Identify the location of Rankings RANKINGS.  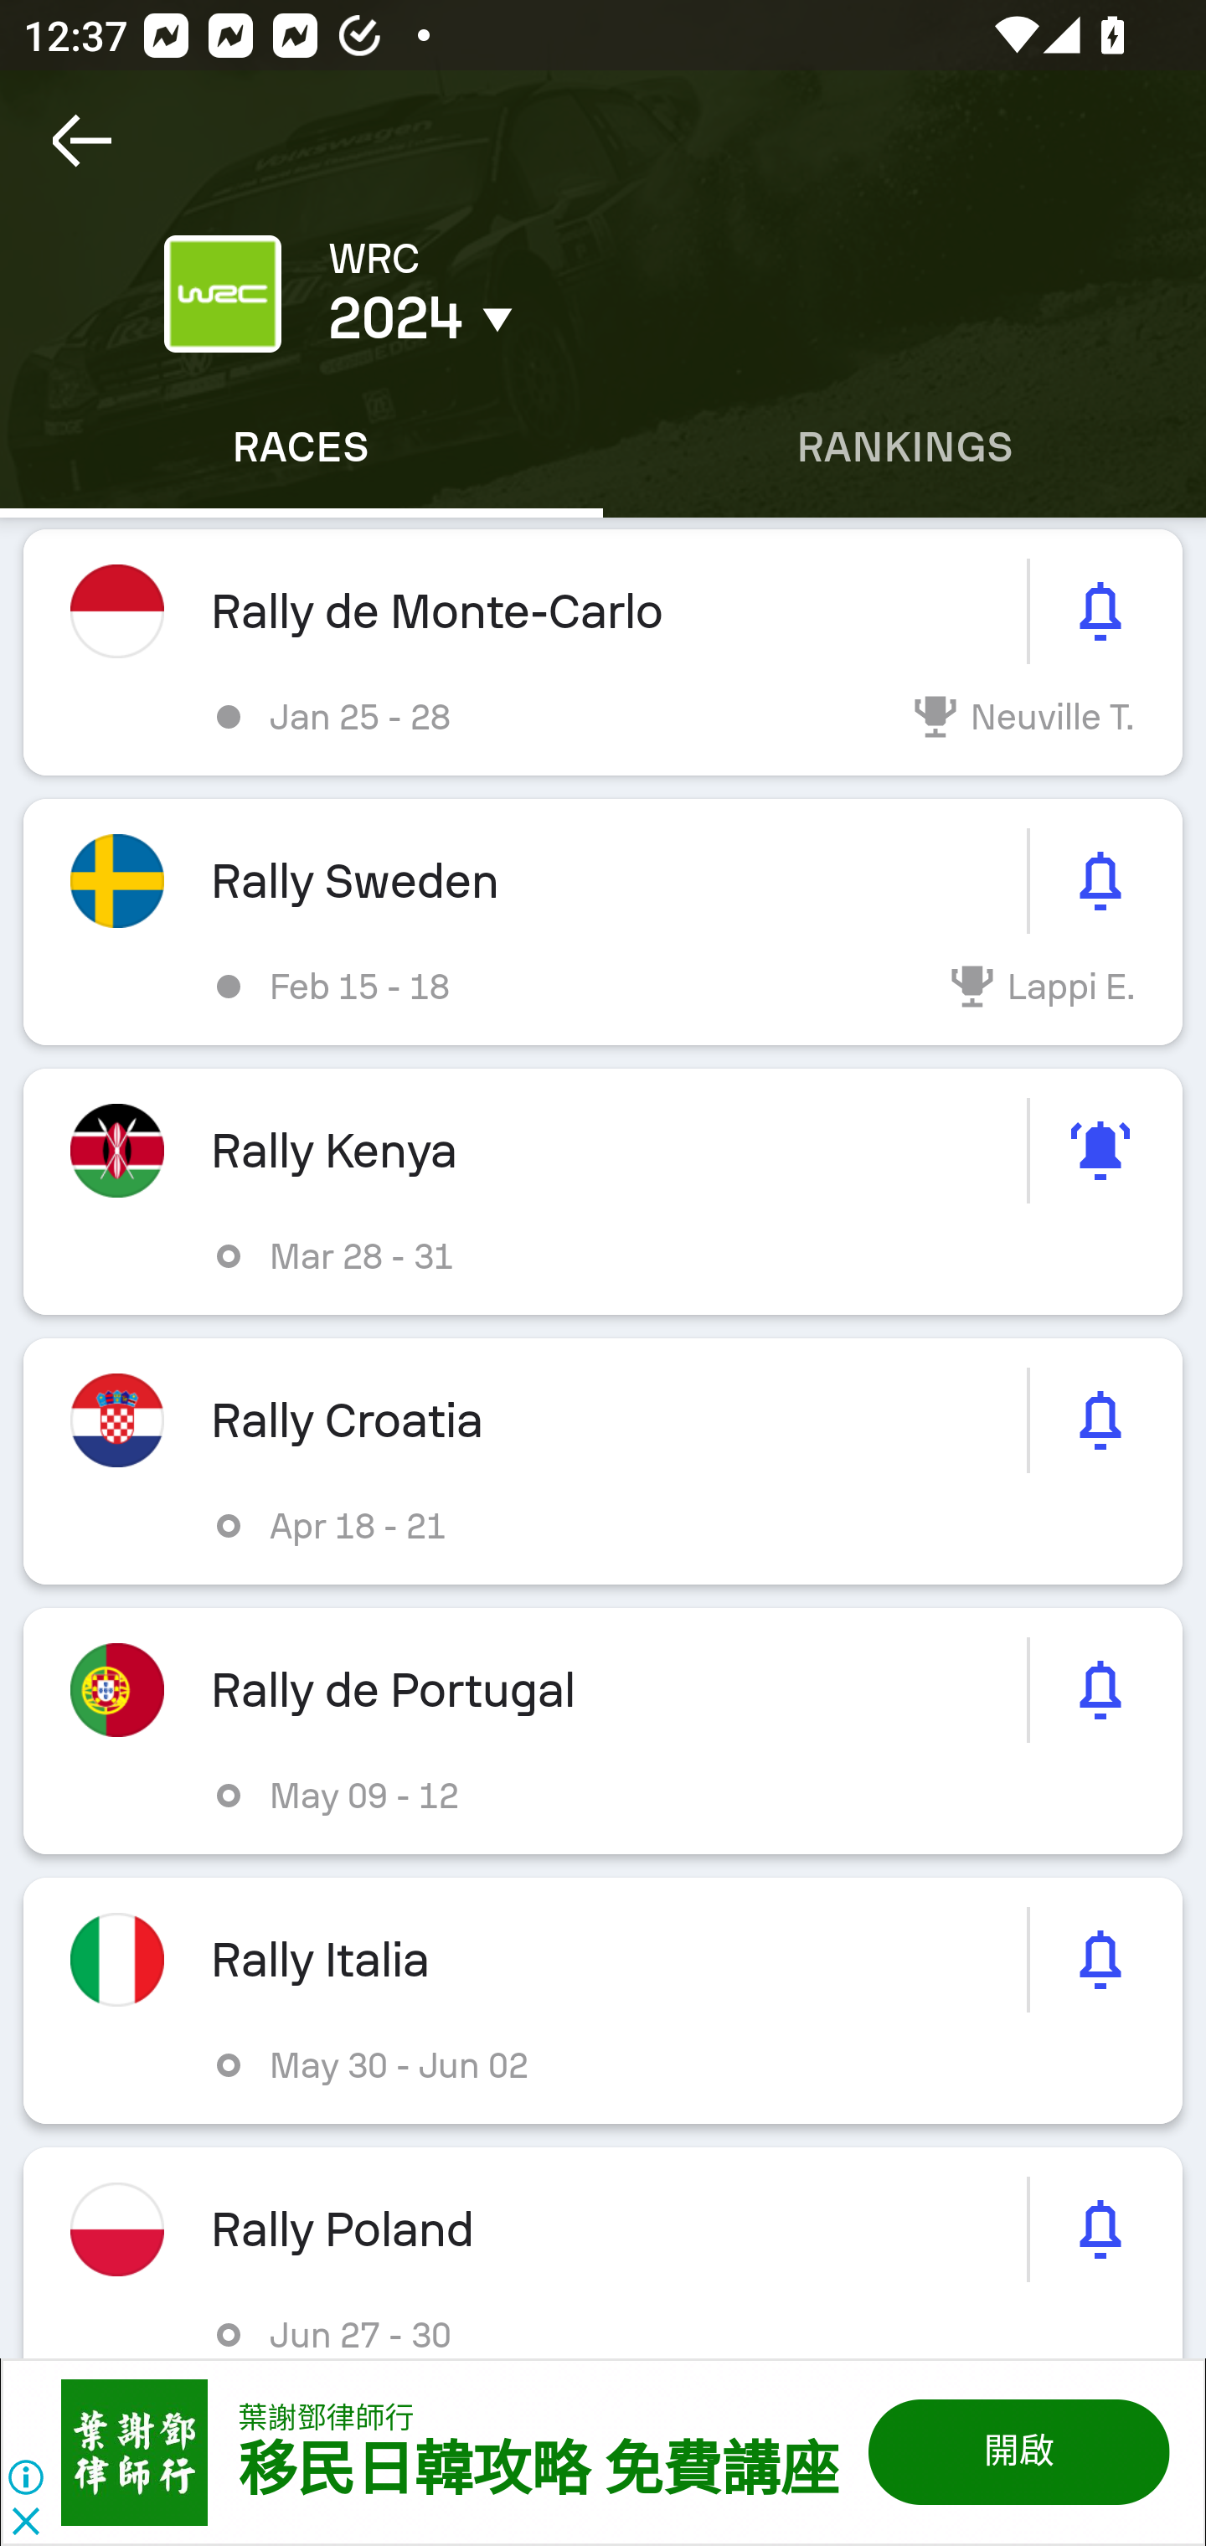
(904, 446).